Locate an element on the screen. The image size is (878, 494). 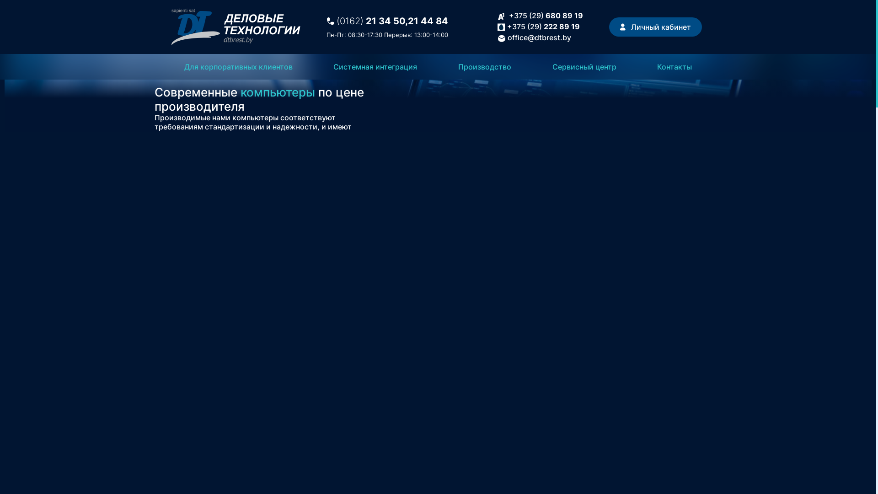
21 44 84 is located at coordinates (428, 21).